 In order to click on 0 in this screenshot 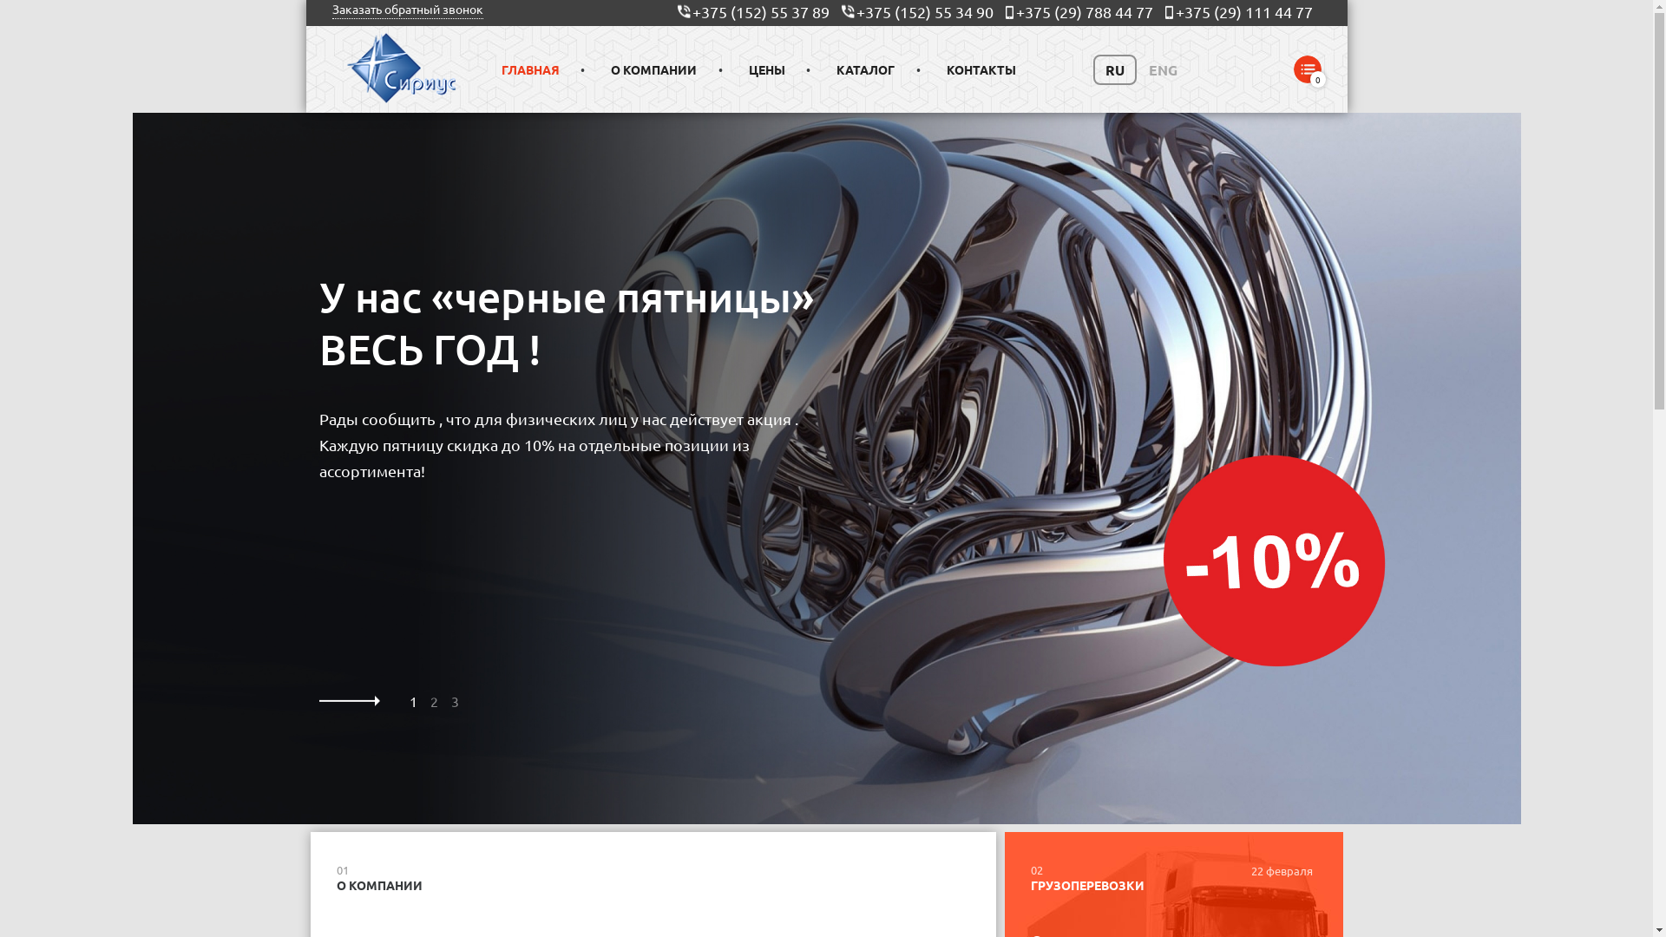, I will do `click(1307, 69)`.